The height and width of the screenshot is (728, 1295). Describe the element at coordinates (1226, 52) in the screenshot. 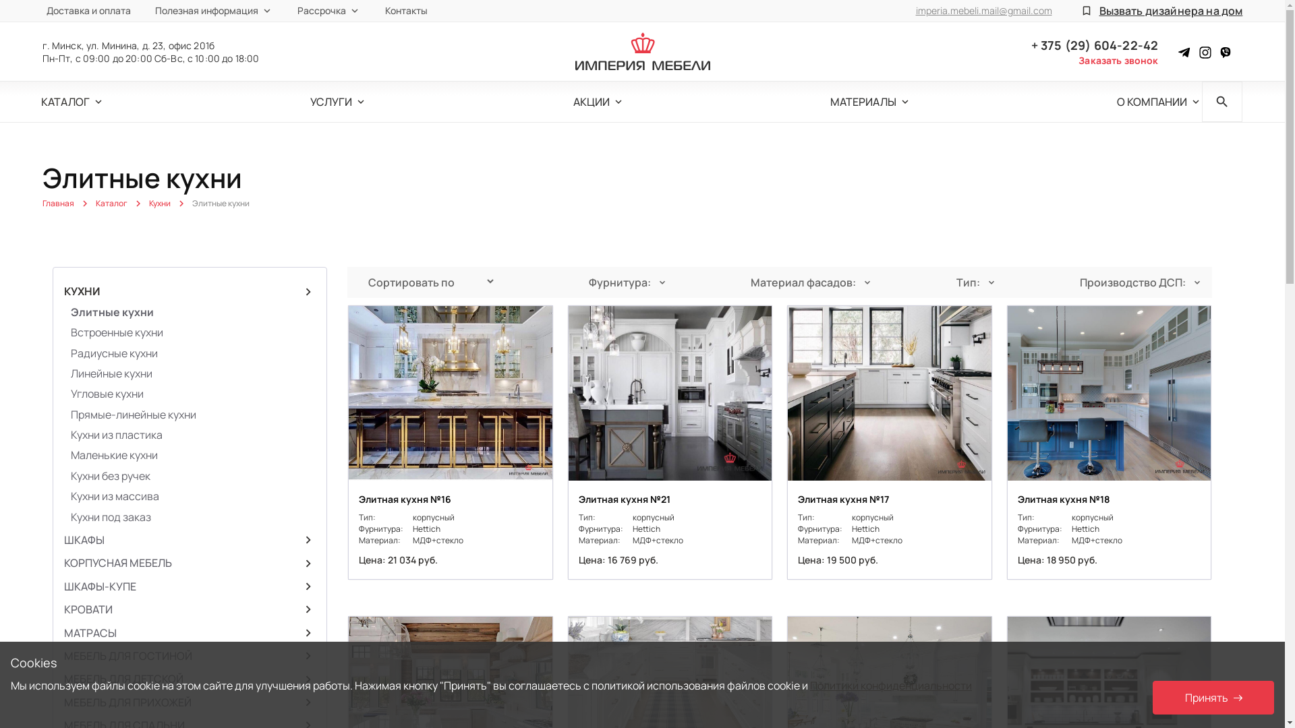

I see `Instagram` at that location.